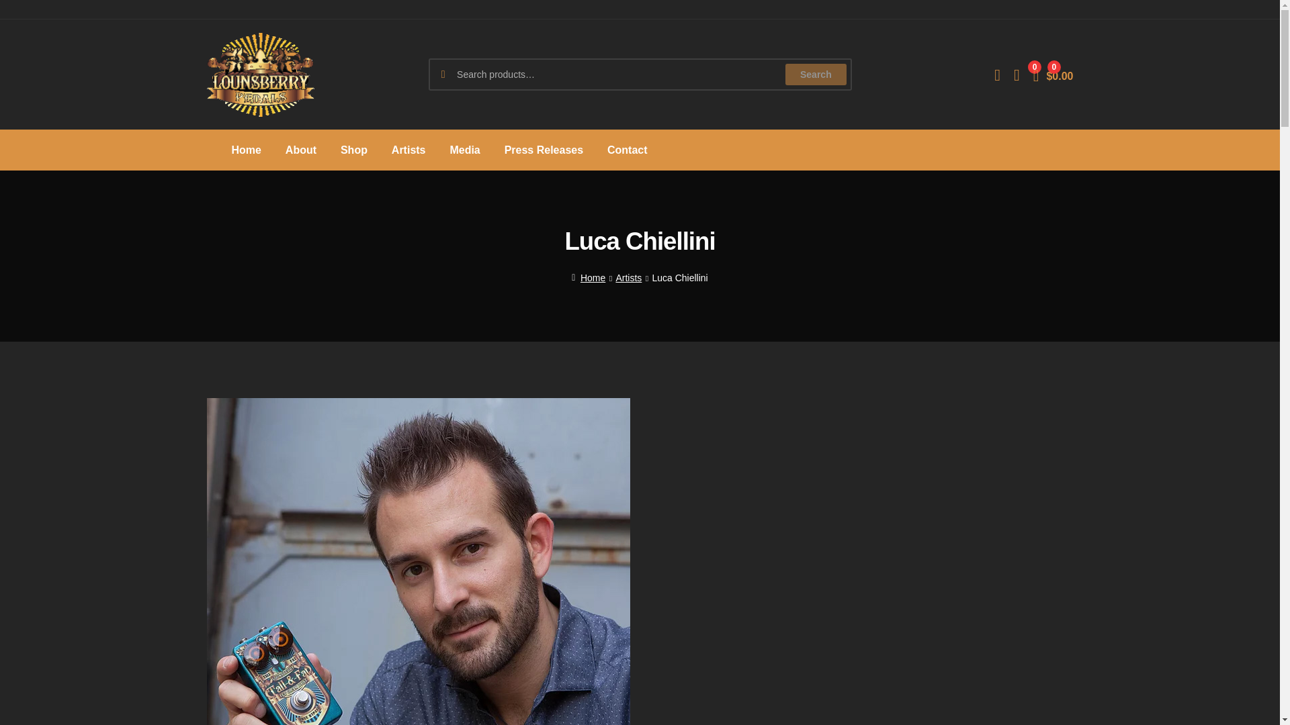  I want to click on Search, so click(816, 75).